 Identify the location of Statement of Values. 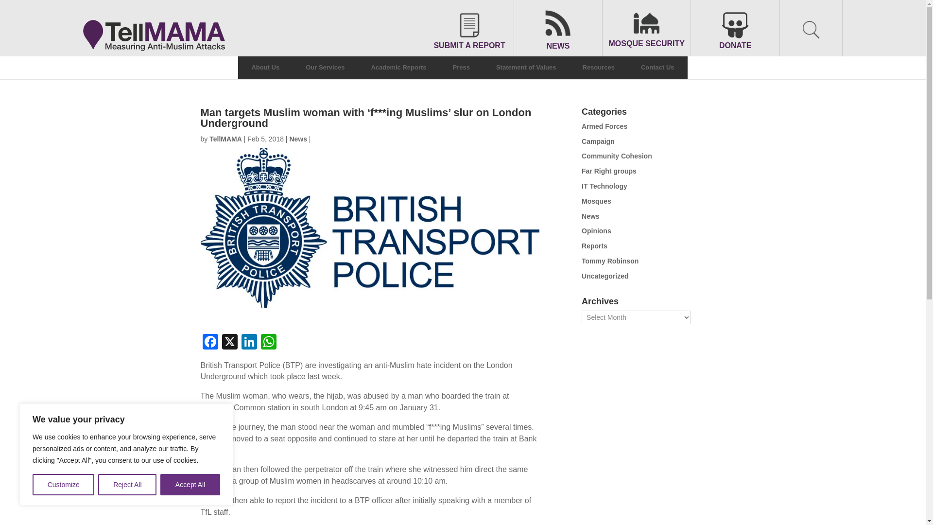
(526, 68).